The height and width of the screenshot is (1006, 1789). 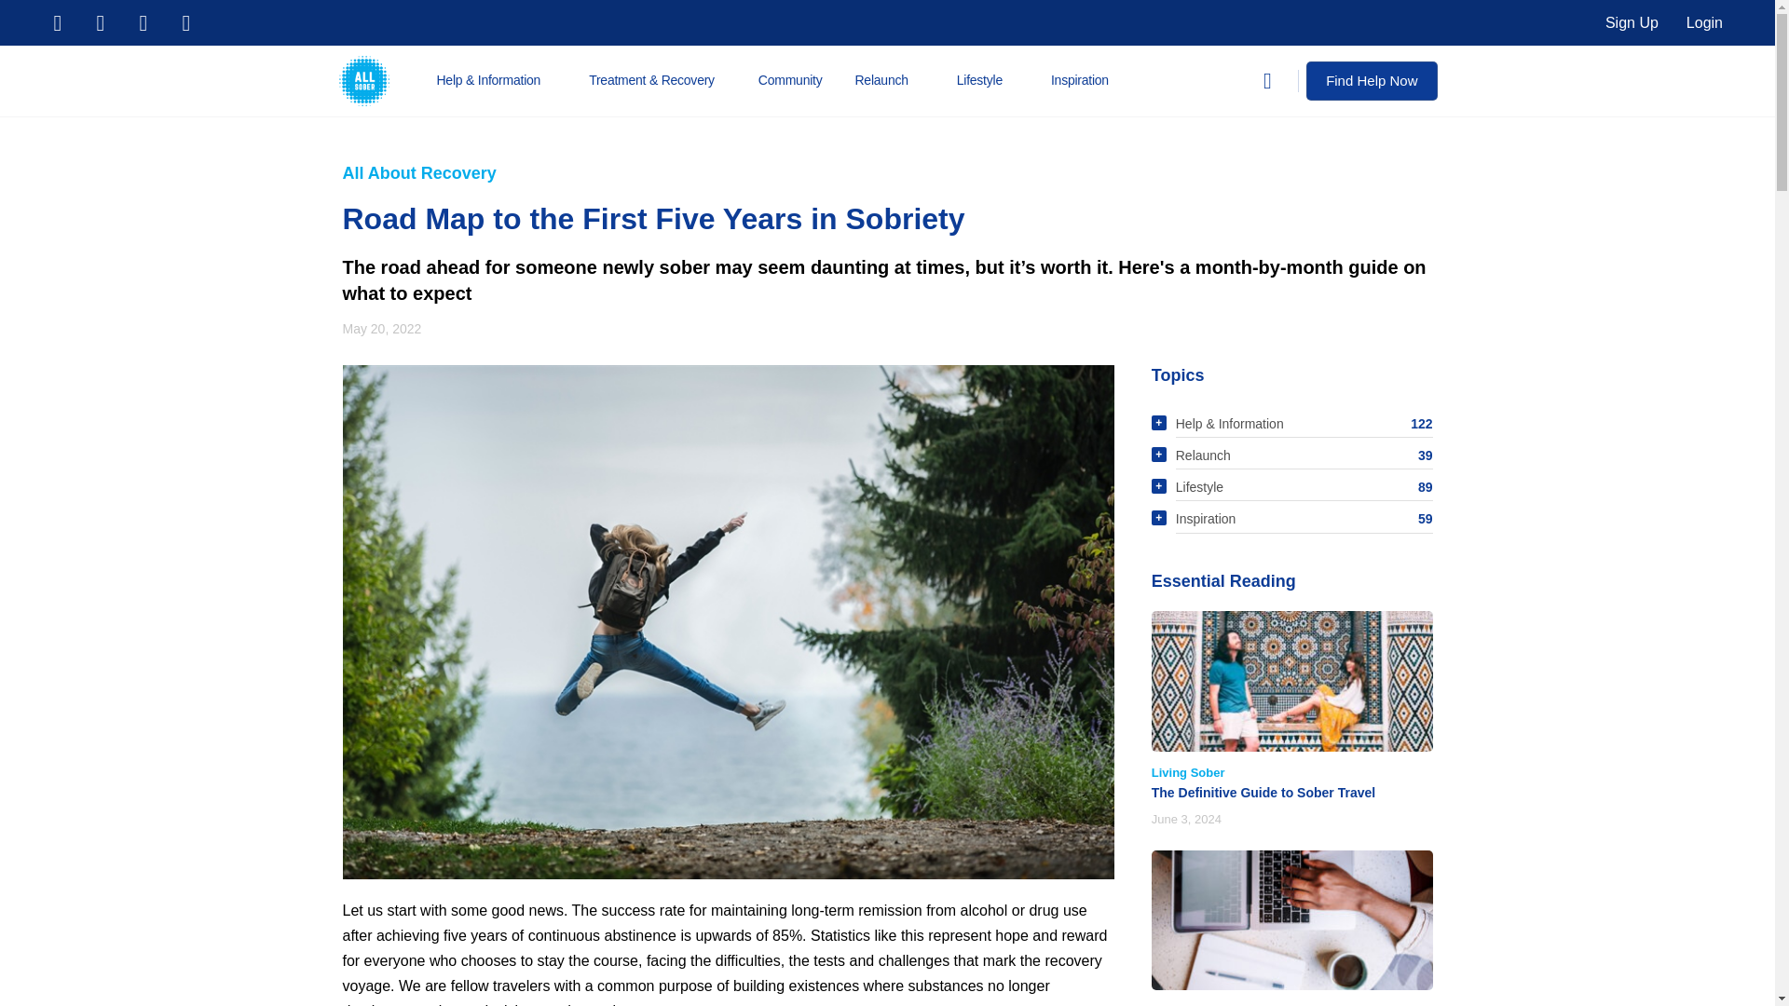 What do you see at coordinates (790, 80) in the screenshot?
I see `Community` at bounding box center [790, 80].